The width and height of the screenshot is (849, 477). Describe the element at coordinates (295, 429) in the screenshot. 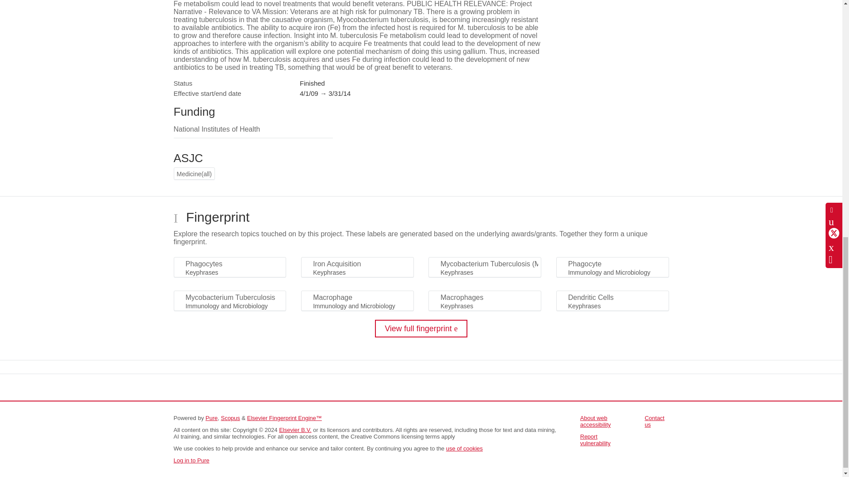

I see `Elsevier B.V.` at that location.